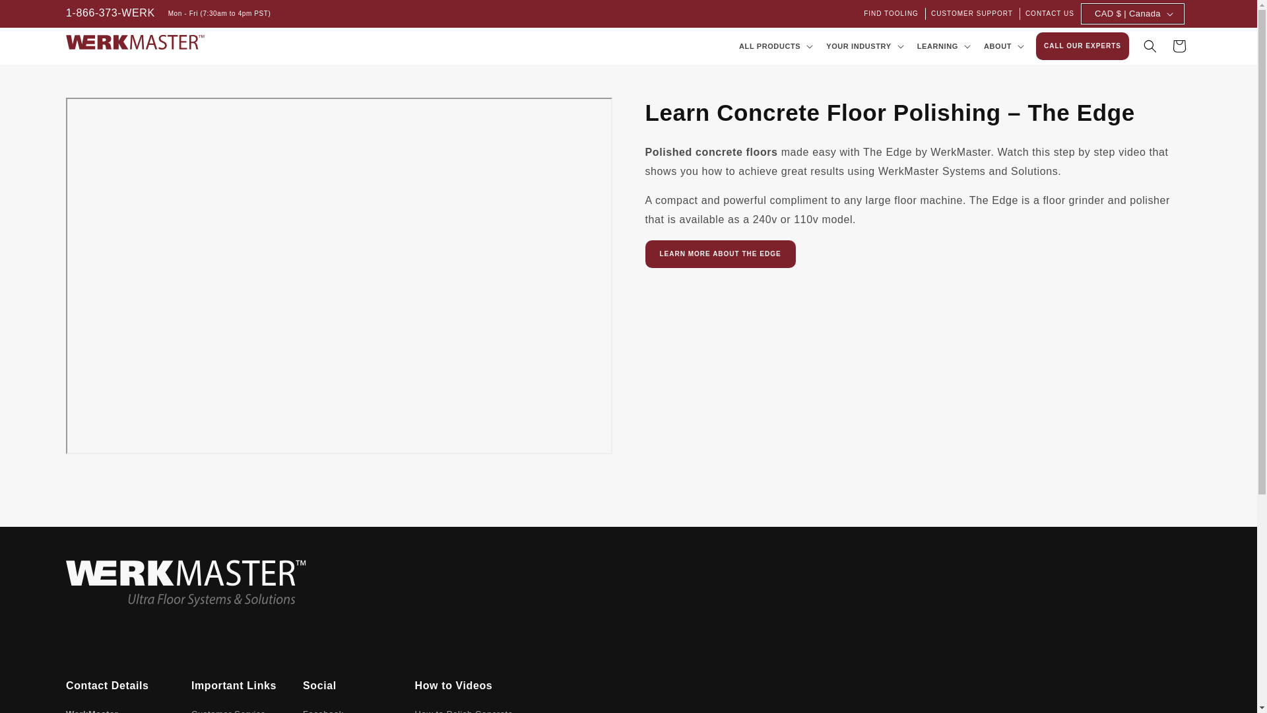 Image resolution: width=1267 pixels, height=713 pixels. Describe the element at coordinates (892, 13) in the screenshot. I see `FIND TOOLING` at that location.